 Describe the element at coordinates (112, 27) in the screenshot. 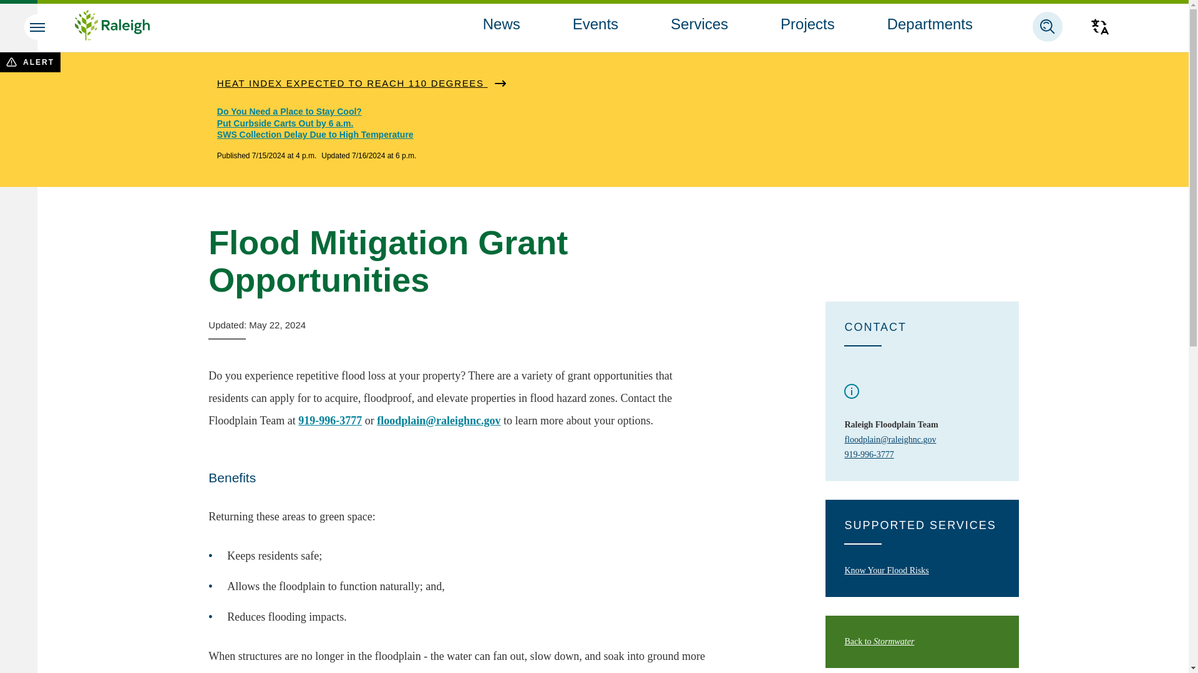

I see `Home` at that location.